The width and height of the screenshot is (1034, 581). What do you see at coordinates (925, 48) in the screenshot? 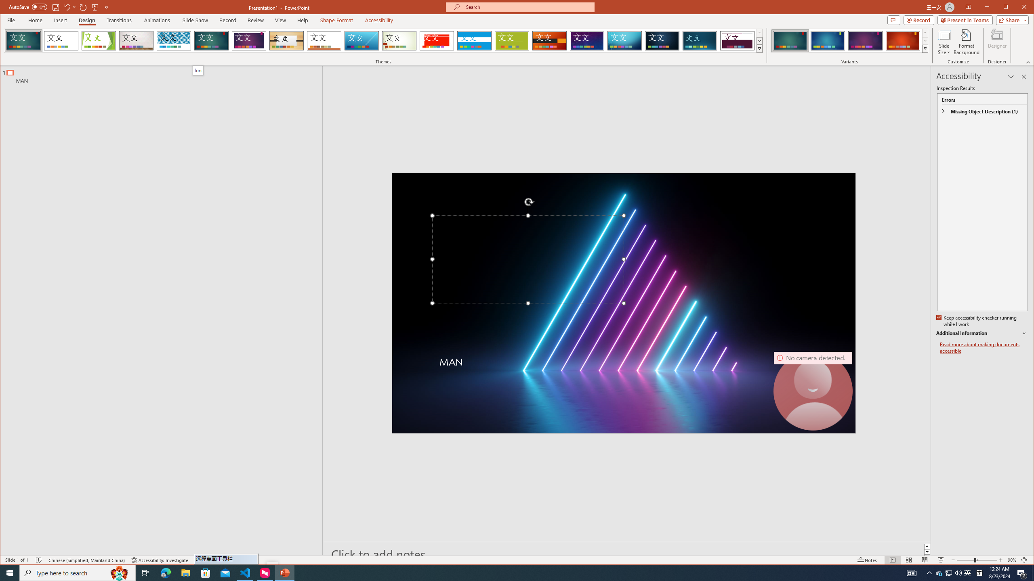
I see `Class: NetUIImage` at bounding box center [925, 48].